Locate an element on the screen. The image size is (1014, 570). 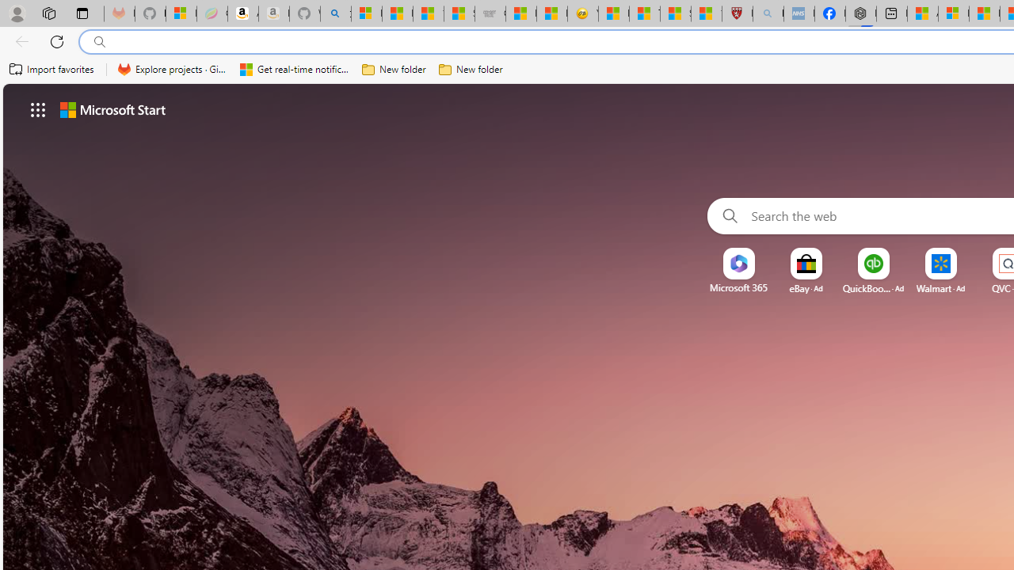
12 Popular Science Lies that Must be Corrected is located at coordinates (707, 14).